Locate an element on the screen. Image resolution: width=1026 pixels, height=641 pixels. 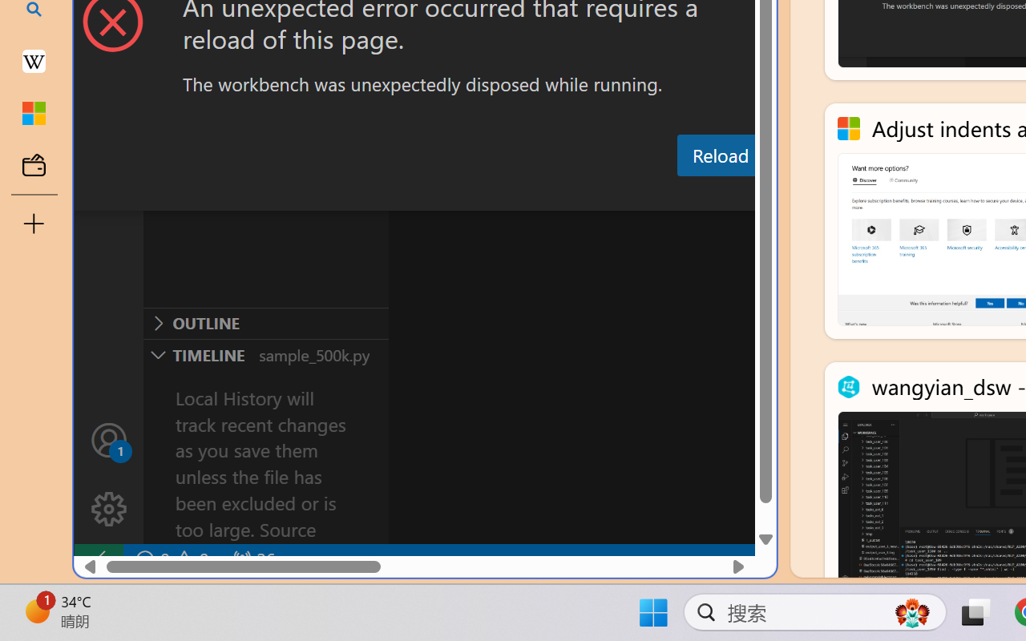
Earth - Wikipedia is located at coordinates (34, 61).